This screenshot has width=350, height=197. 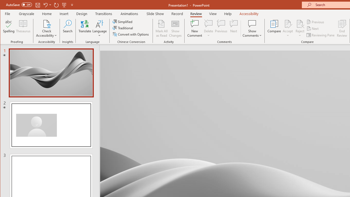 I want to click on New Comment, so click(x=195, y=28).